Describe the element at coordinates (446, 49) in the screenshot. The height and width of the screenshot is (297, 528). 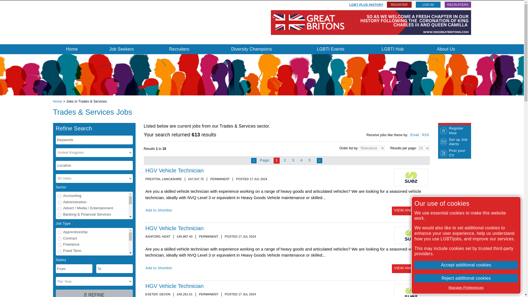
I see `About Us` at that location.